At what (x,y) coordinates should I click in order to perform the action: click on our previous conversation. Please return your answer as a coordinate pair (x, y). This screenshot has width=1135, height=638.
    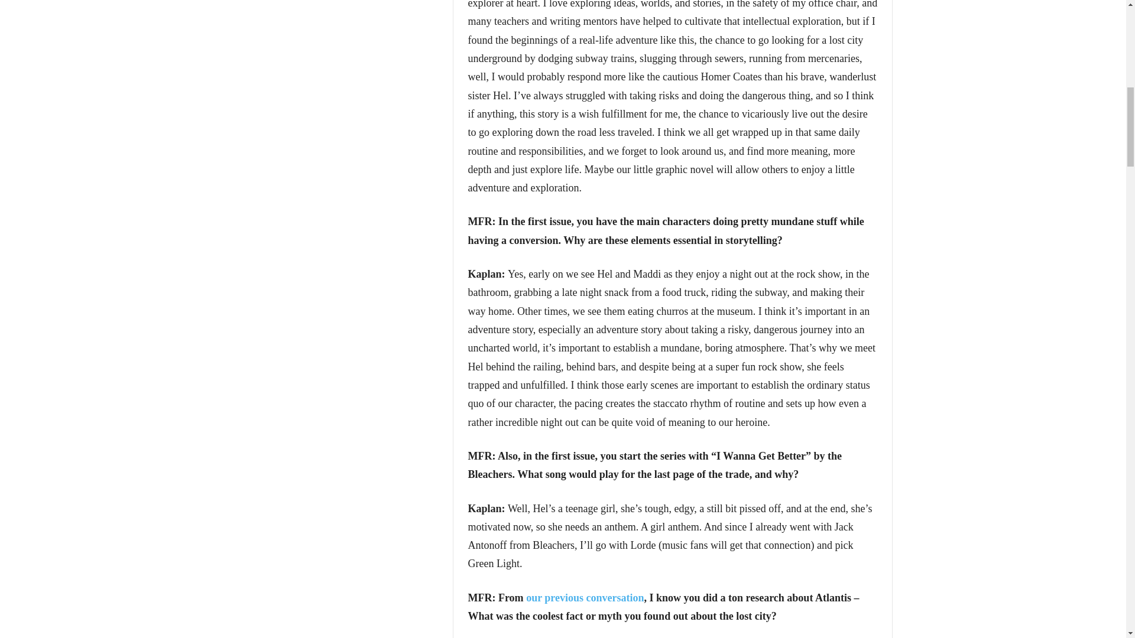
    Looking at the image, I should click on (585, 598).